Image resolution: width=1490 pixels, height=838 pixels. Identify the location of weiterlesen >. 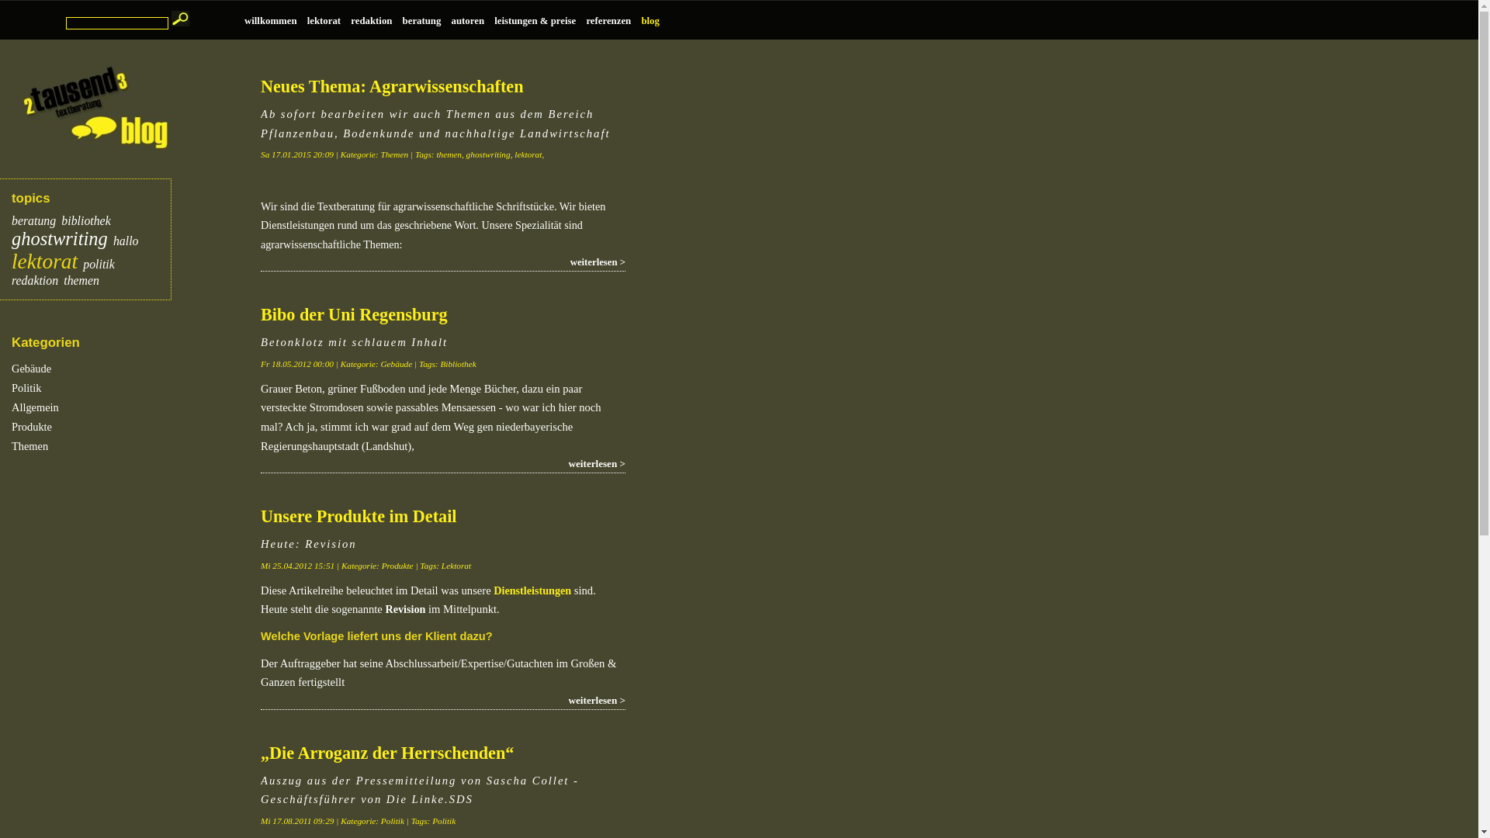
(443, 263).